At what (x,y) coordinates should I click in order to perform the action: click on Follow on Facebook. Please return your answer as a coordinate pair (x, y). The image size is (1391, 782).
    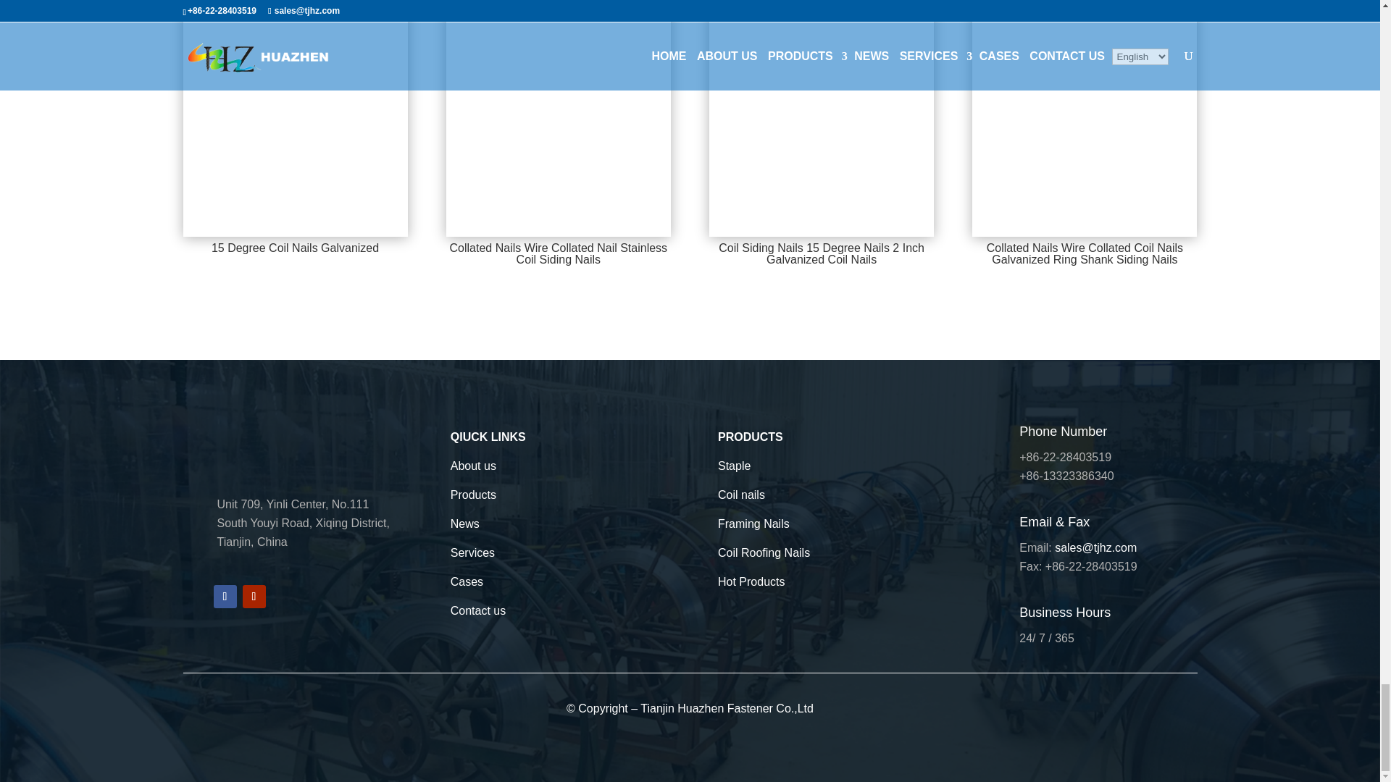
    Looking at the image, I should click on (225, 597).